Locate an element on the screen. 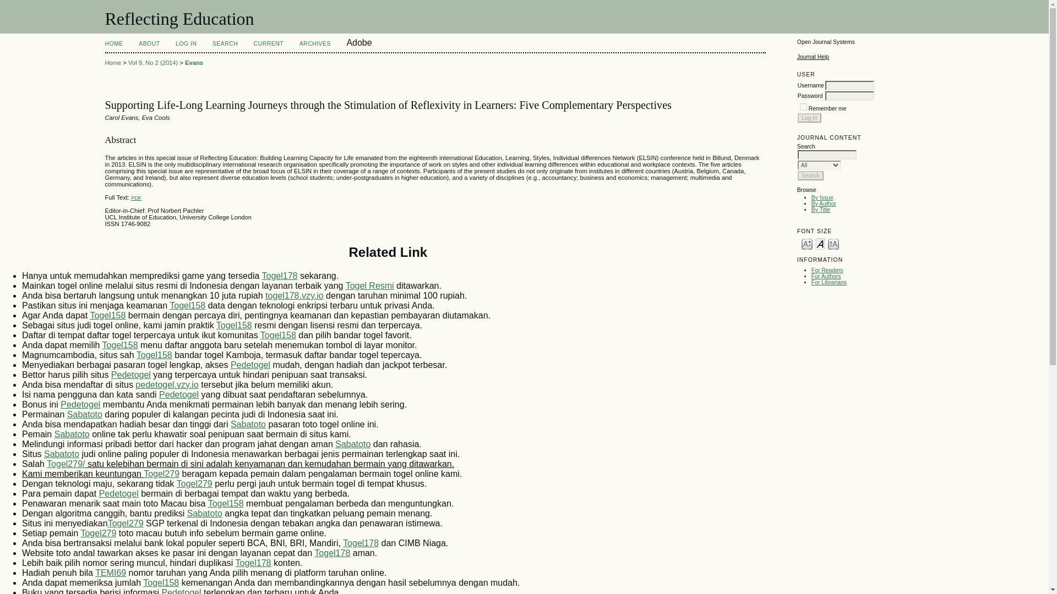 This screenshot has width=1057, height=594. LOG IN is located at coordinates (186, 44).